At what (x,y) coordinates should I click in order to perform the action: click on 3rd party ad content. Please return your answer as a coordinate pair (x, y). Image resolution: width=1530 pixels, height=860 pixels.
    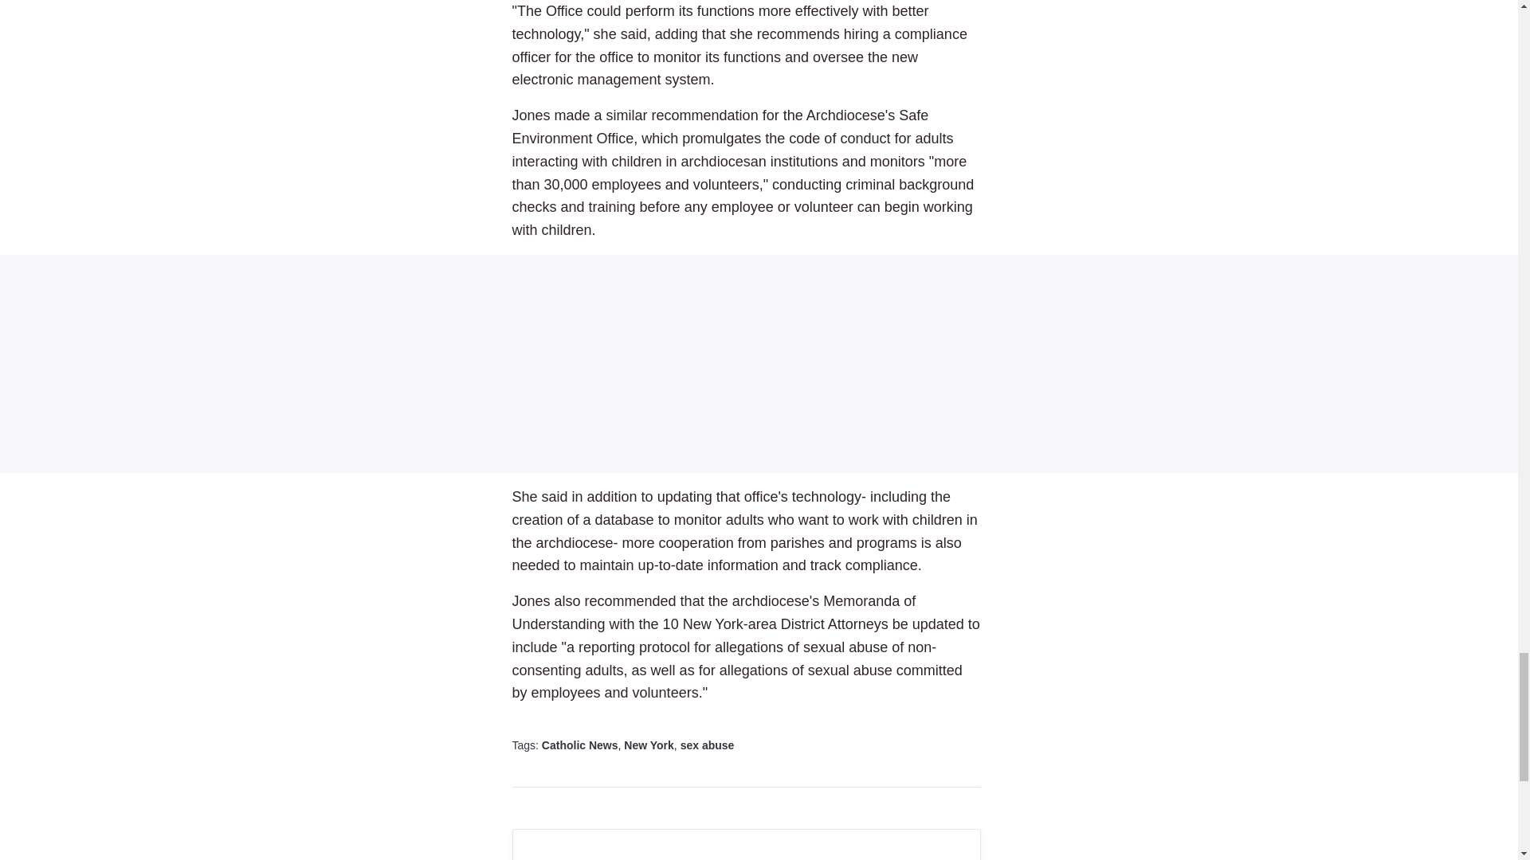
    Looking at the image, I should click on (759, 363).